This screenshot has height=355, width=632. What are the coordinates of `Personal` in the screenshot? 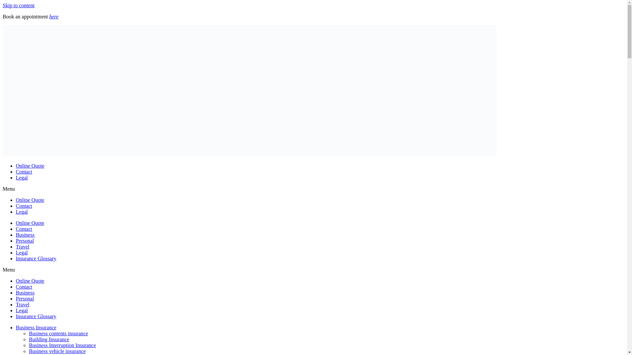 It's located at (25, 241).